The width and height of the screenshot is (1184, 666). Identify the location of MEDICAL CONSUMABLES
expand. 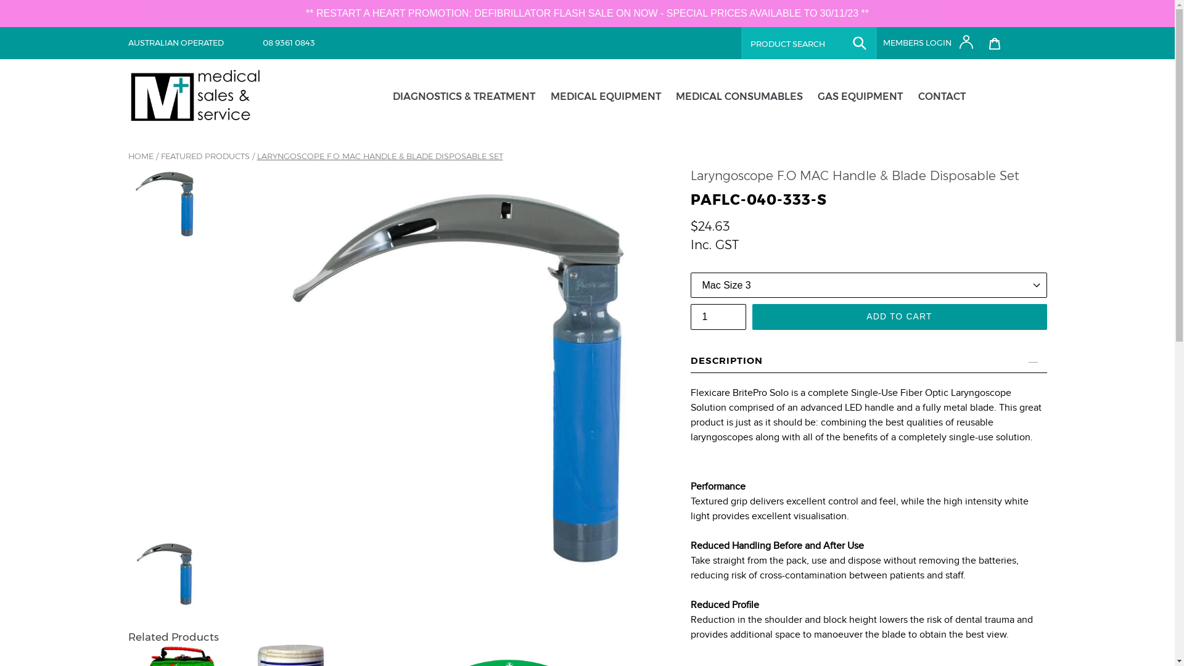
(739, 97).